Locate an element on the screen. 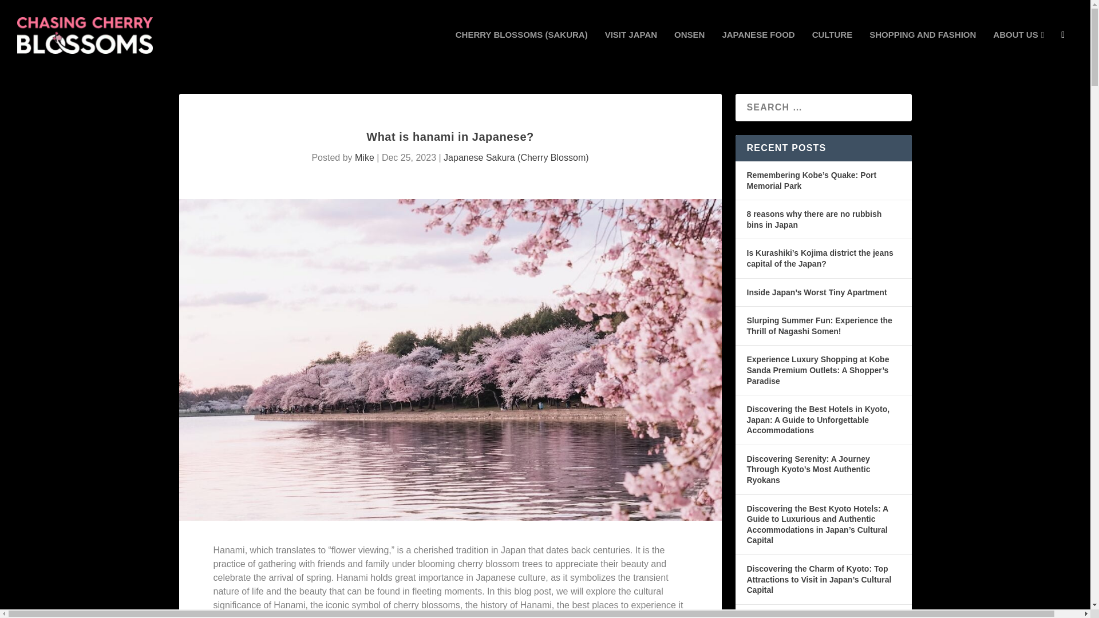 The width and height of the screenshot is (1099, 618). Mike is located at coordinates (365, 157).